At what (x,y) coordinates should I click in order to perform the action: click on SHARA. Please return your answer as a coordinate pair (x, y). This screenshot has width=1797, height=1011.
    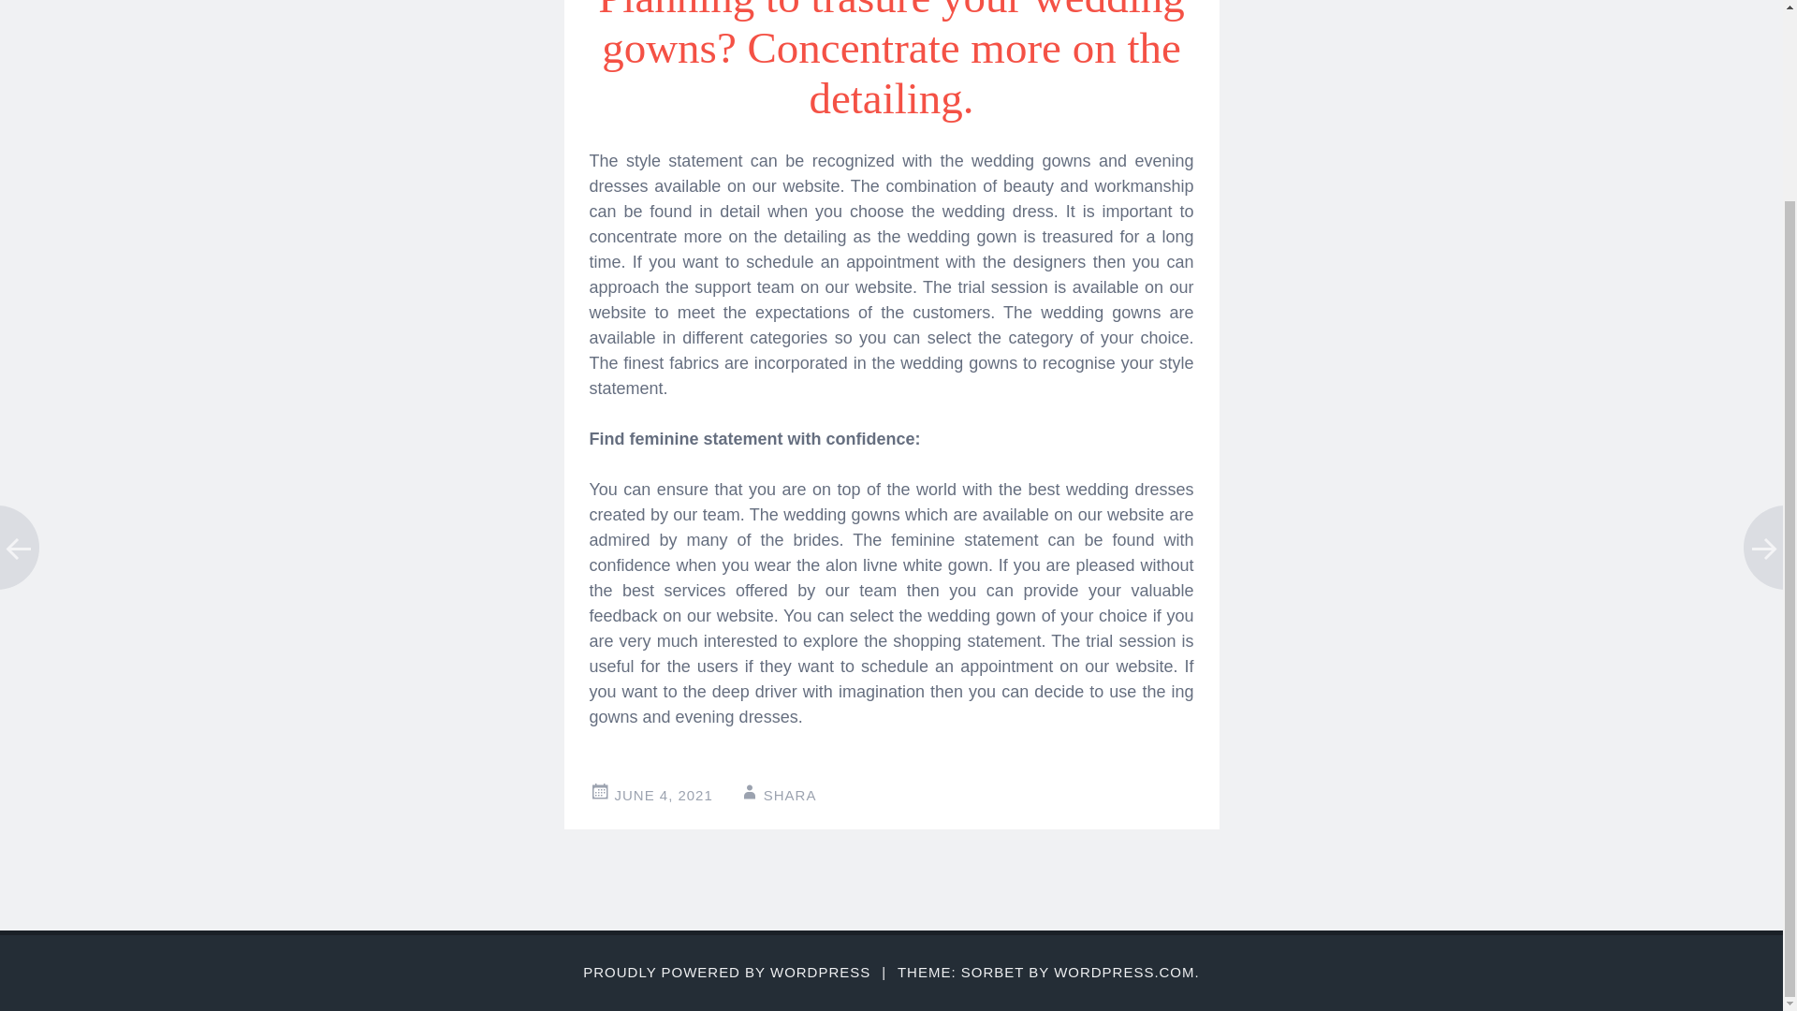
    Looking at the image, I should click on (790, 795).